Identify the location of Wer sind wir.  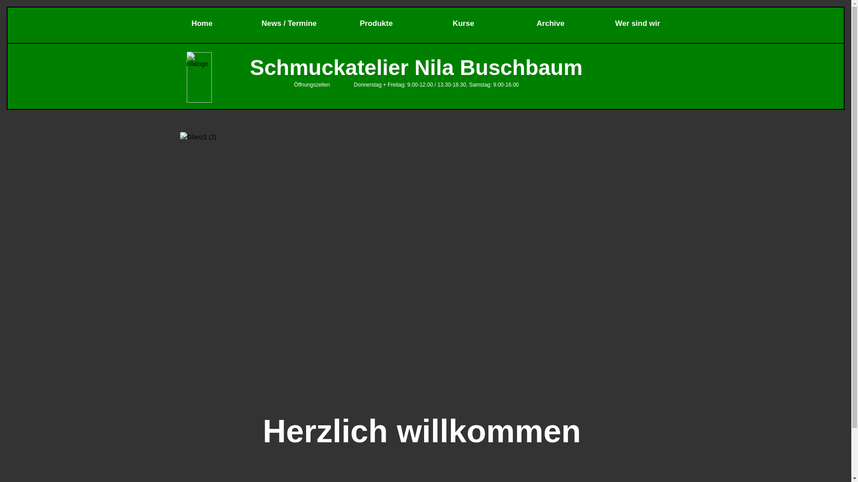
(638, 23).